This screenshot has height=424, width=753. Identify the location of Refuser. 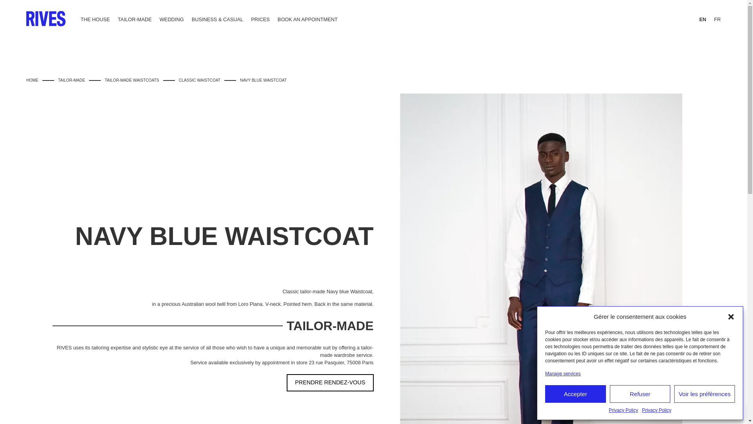
(640, 394).